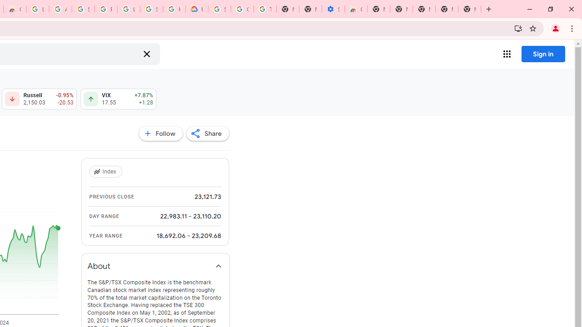 This screenshot has height=327, width=582. What do you see at coordinates (469, 9) in the screenshot?
I see `New Tab` at bounding box center [469, 9].